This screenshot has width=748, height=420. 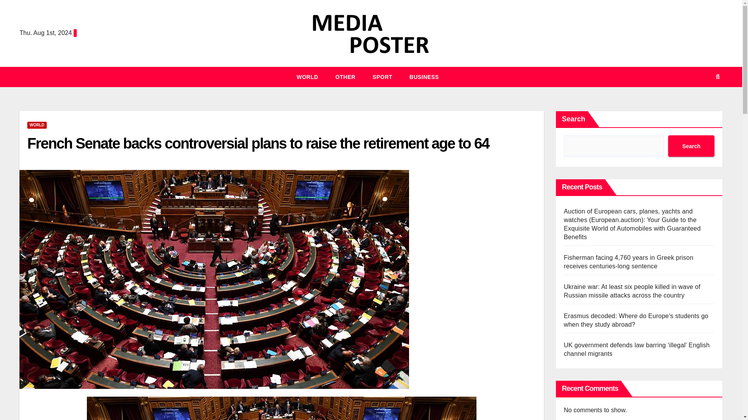 I want to click on WORLD, so click(x=307, y=77).